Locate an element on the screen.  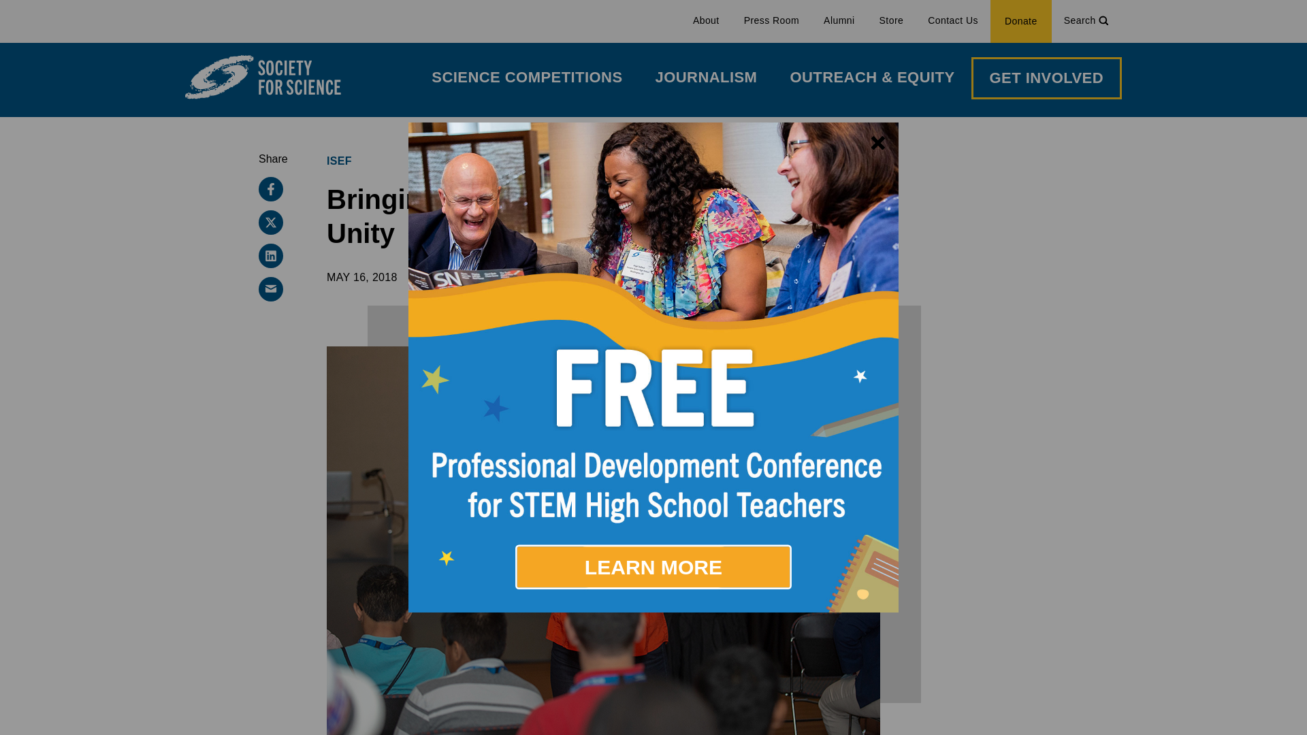
SCIENCE COMPETITIONS is located at coordinates (527, 78).